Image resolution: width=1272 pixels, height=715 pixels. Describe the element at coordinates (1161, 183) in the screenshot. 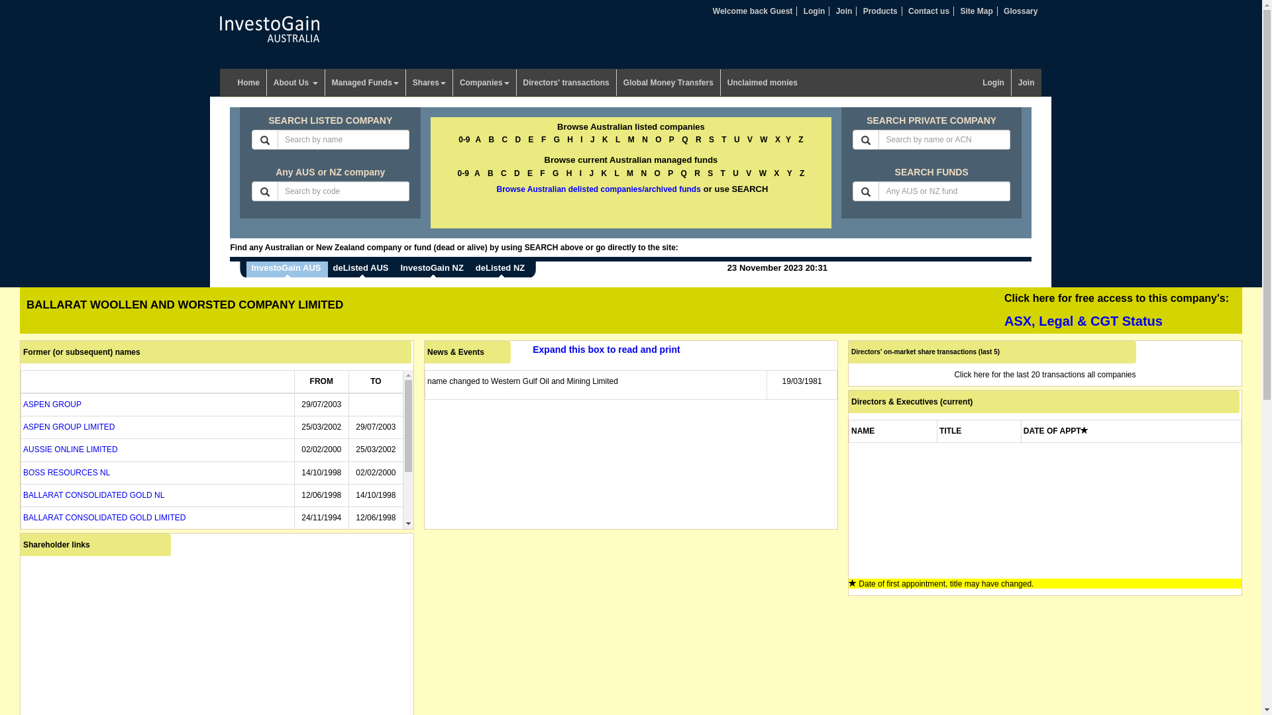

I see `Advertisement` at that location.